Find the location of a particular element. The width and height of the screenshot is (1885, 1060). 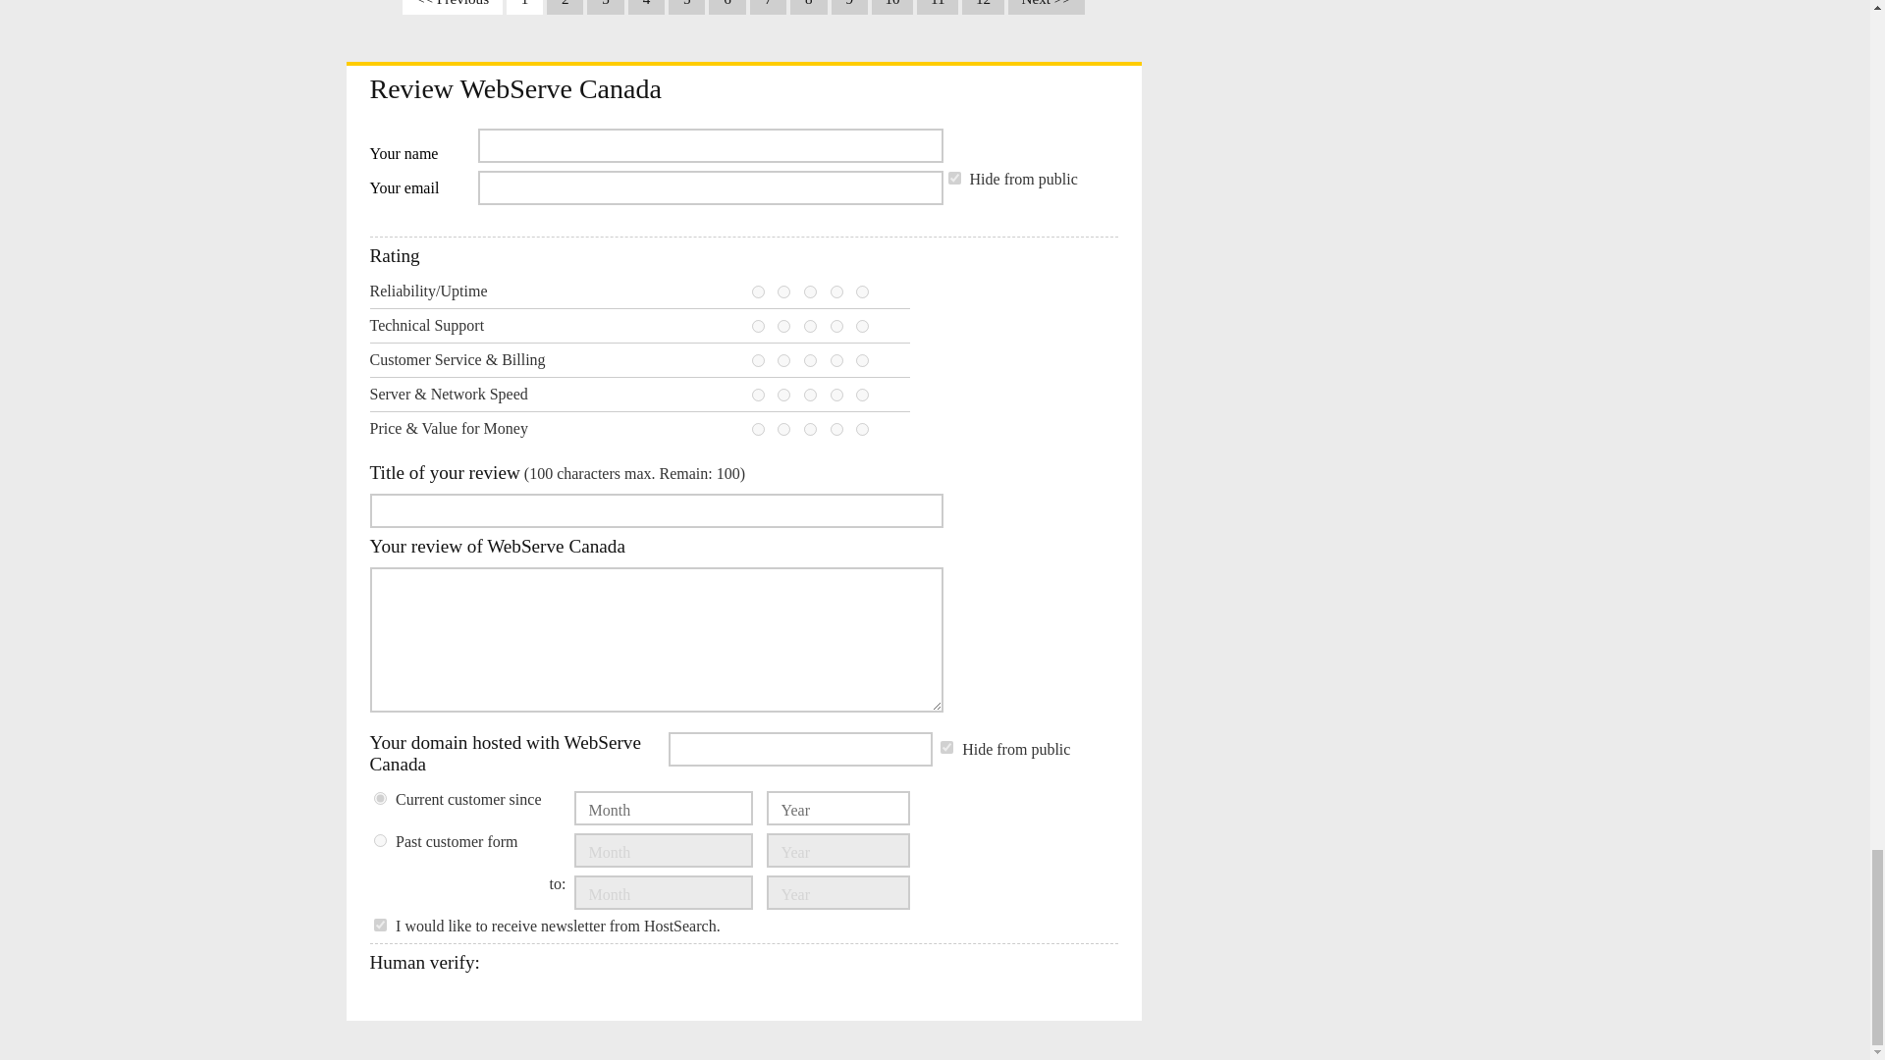

1 is located at coordinates (758, 359).